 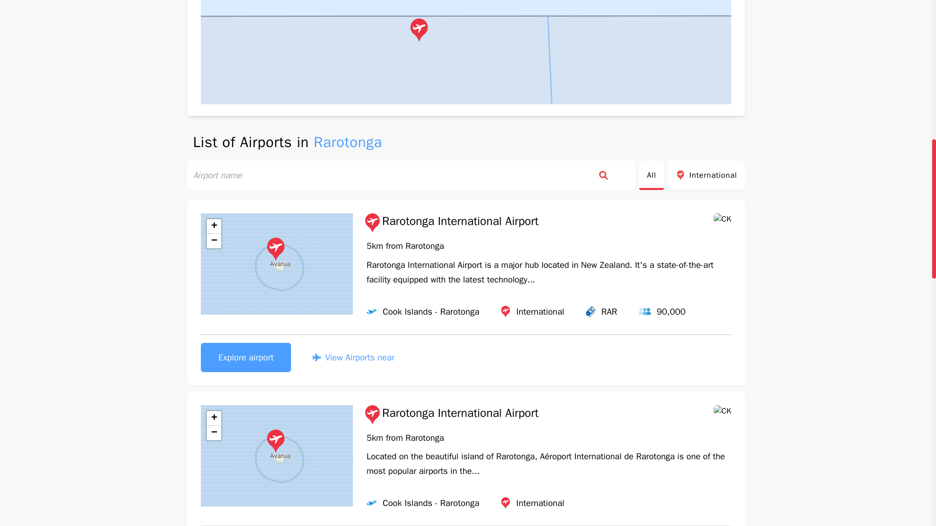 I want to click on Rarotonga International Airport, so click(x=450, y=223).